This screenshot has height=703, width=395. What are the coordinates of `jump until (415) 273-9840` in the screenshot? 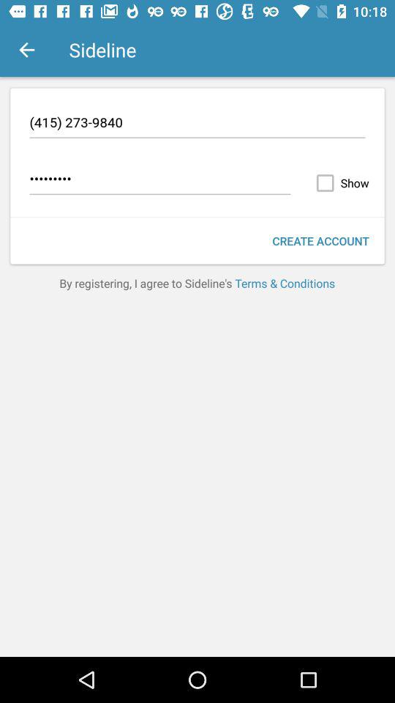 It's located at (197, 124).